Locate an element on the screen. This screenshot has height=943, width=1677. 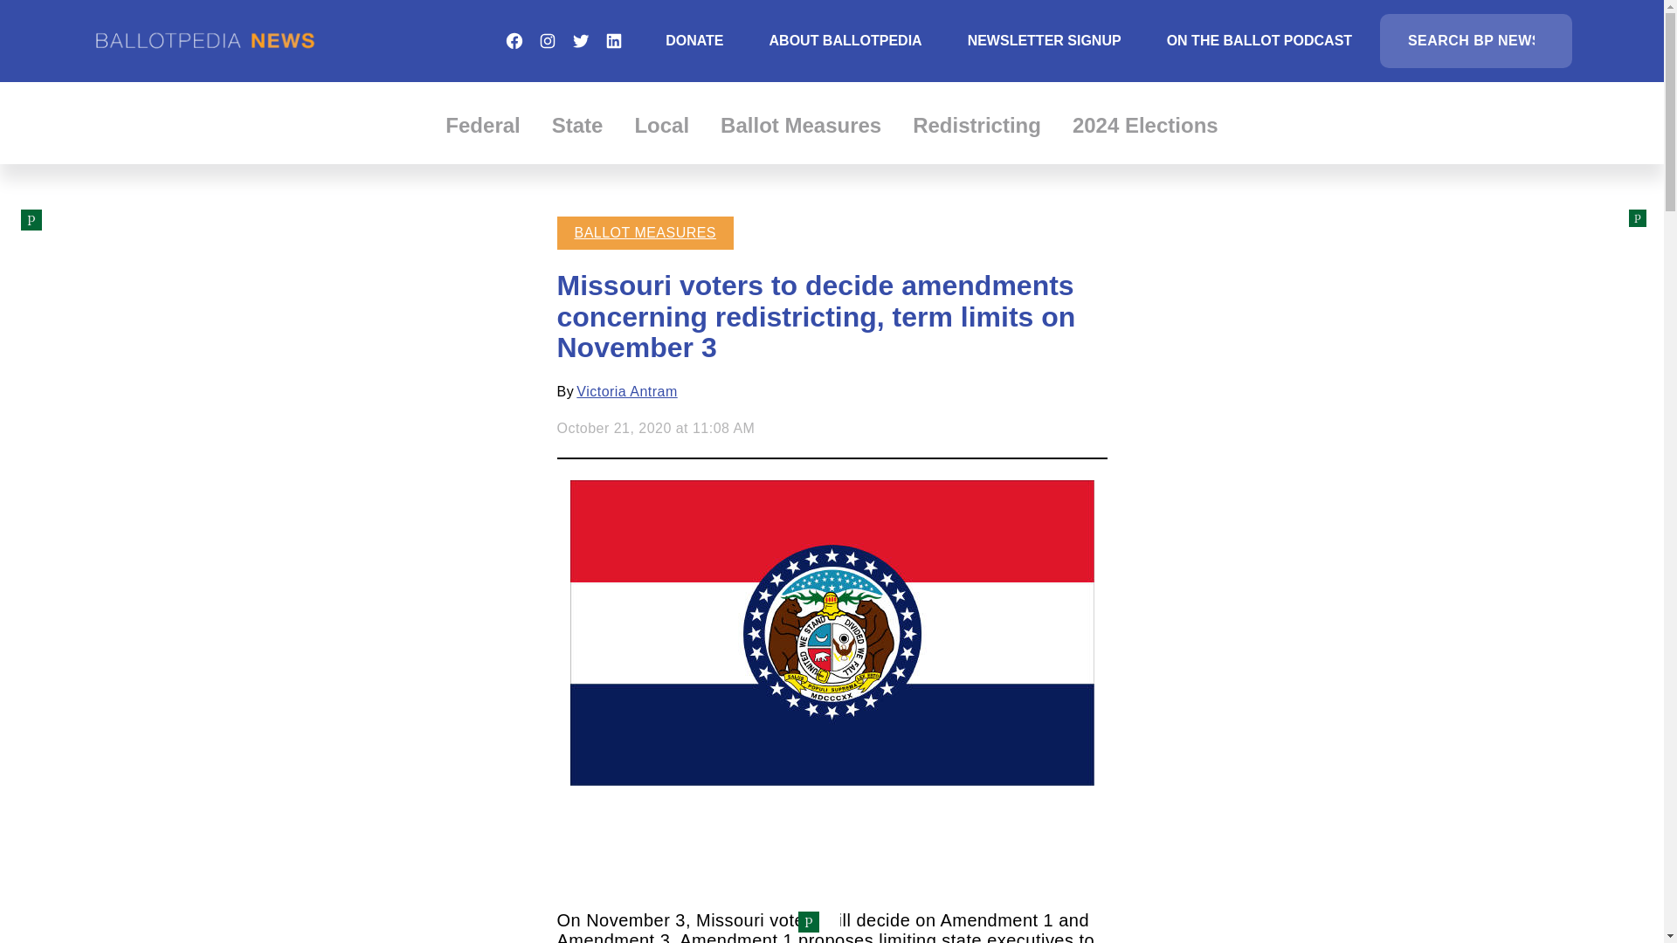
Instagram is located at coordinates (547, 40).